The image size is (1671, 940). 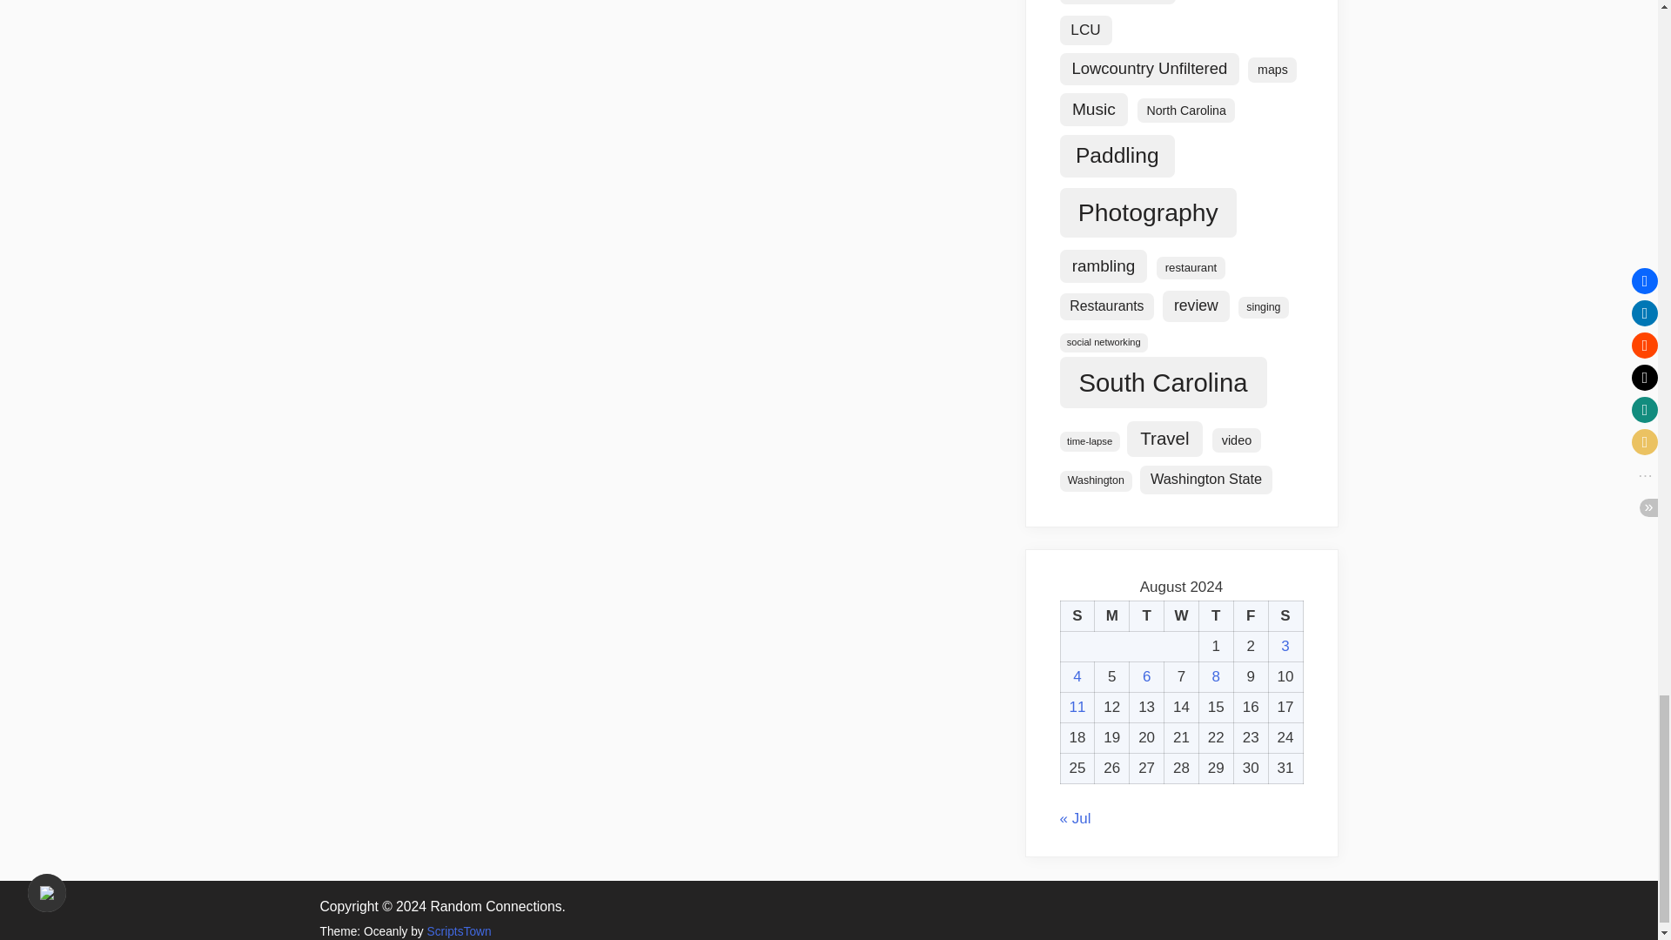 I want to click on Tuesday, so click(x=1147, y=616).